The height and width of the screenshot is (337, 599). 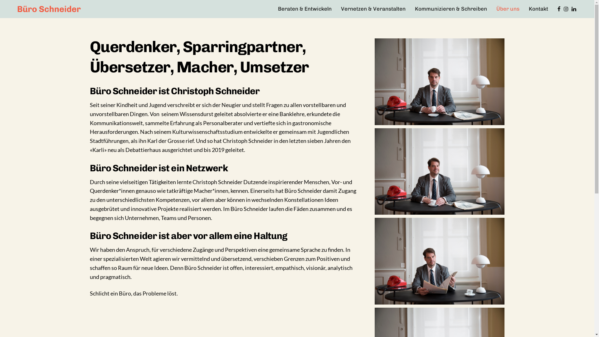 What do you see at coordinates (538, 9) in the screenshot?
I see `Kontakt` at bounding box center [538, 9].